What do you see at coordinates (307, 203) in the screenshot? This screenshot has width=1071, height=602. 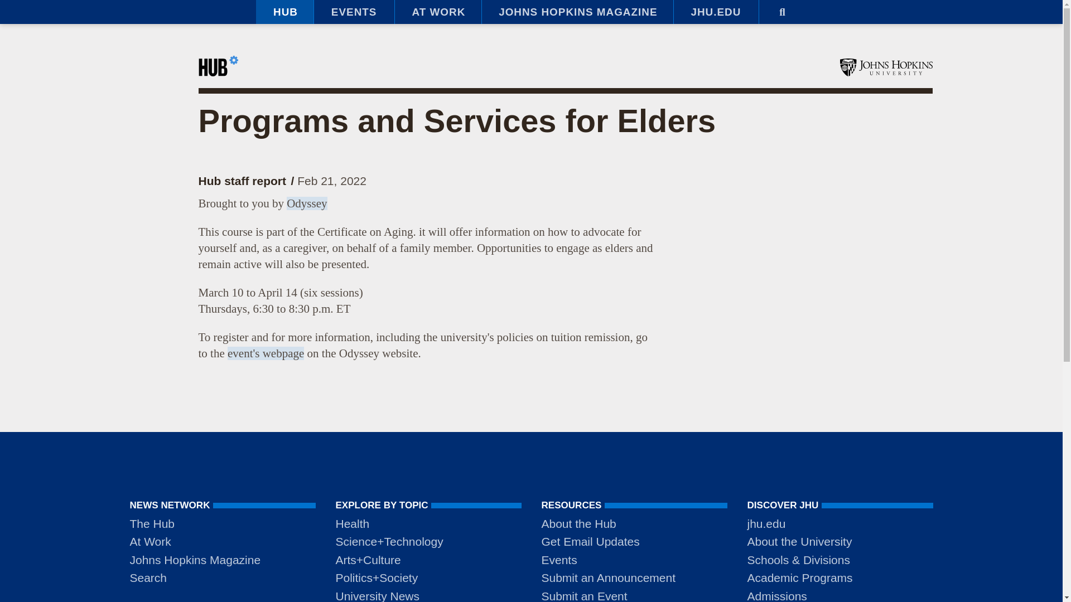 I see `Odyssey` at bounding box center [307, 203].